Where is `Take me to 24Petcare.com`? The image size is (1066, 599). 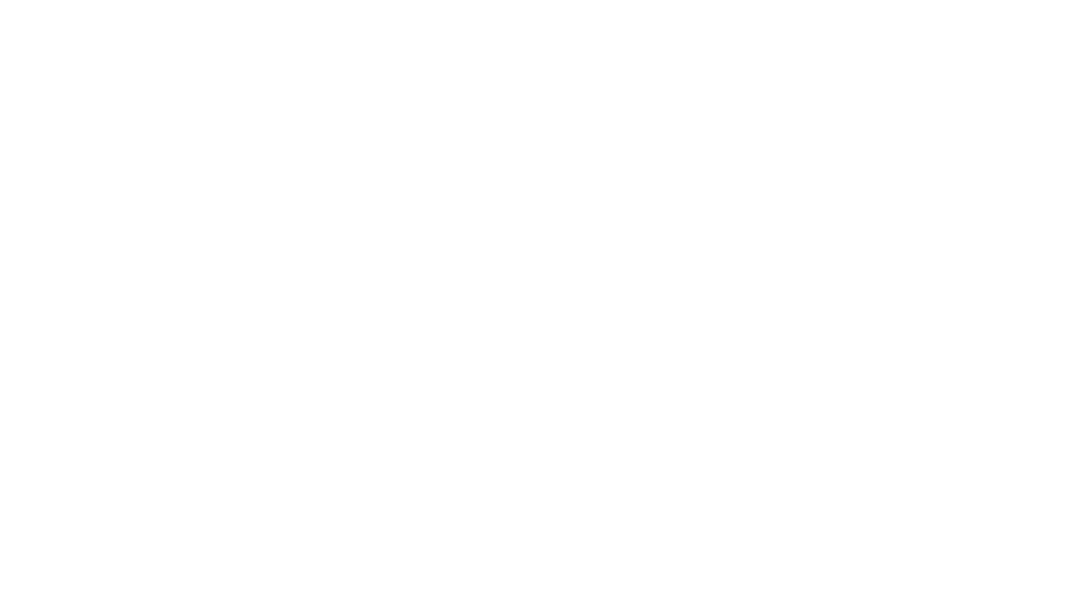
Take me to 24Petcare.com is located at coordinates (430, 224).